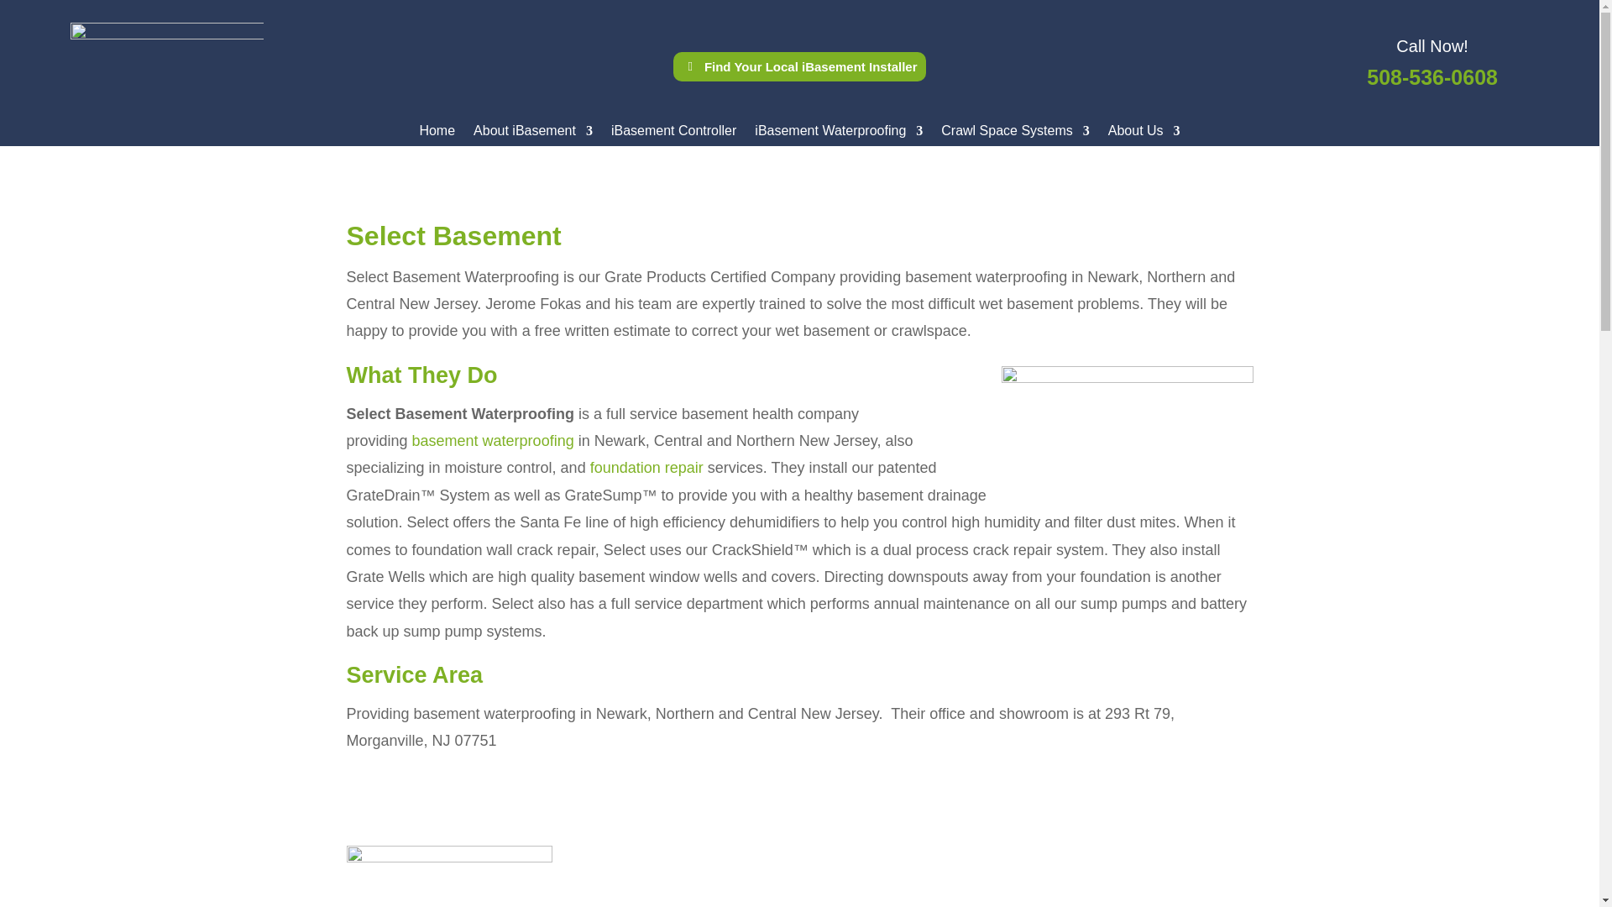 Image resolution: width=1612 pixels, height=907 pixels. Describe the element at coordinates (167, 57) in the screenshot. I see `ibasement` at that location.